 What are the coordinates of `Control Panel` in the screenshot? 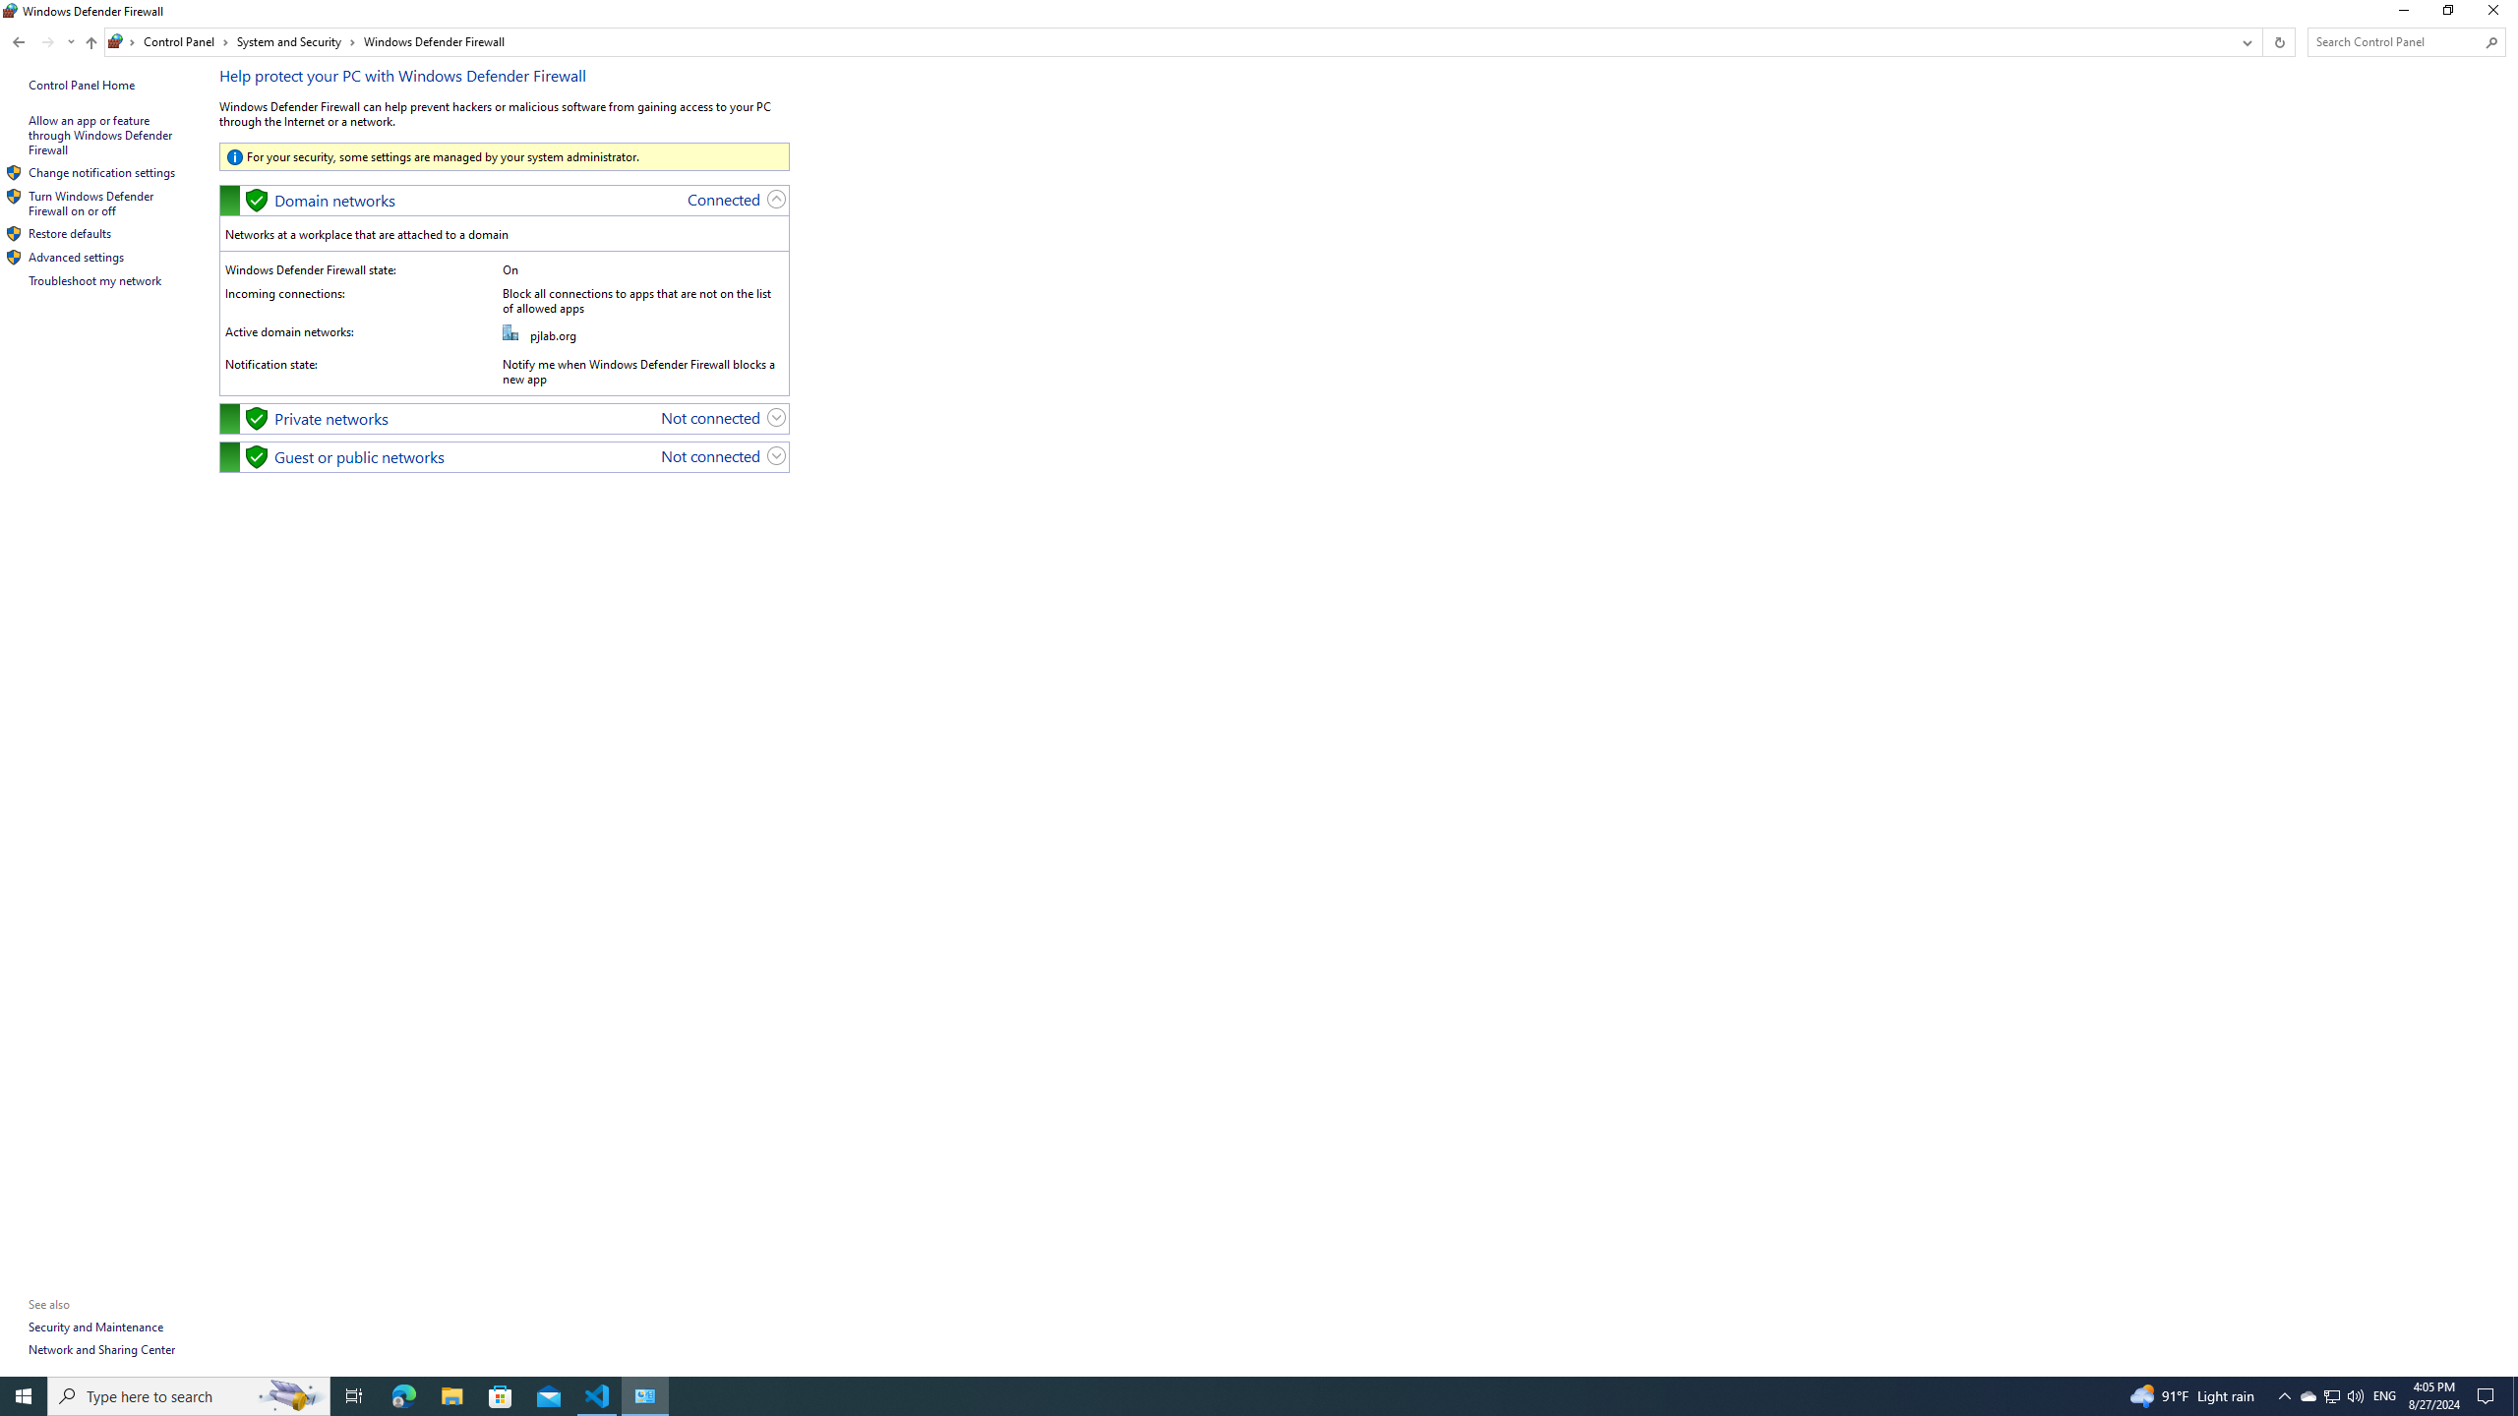 It's located at (186, 41).